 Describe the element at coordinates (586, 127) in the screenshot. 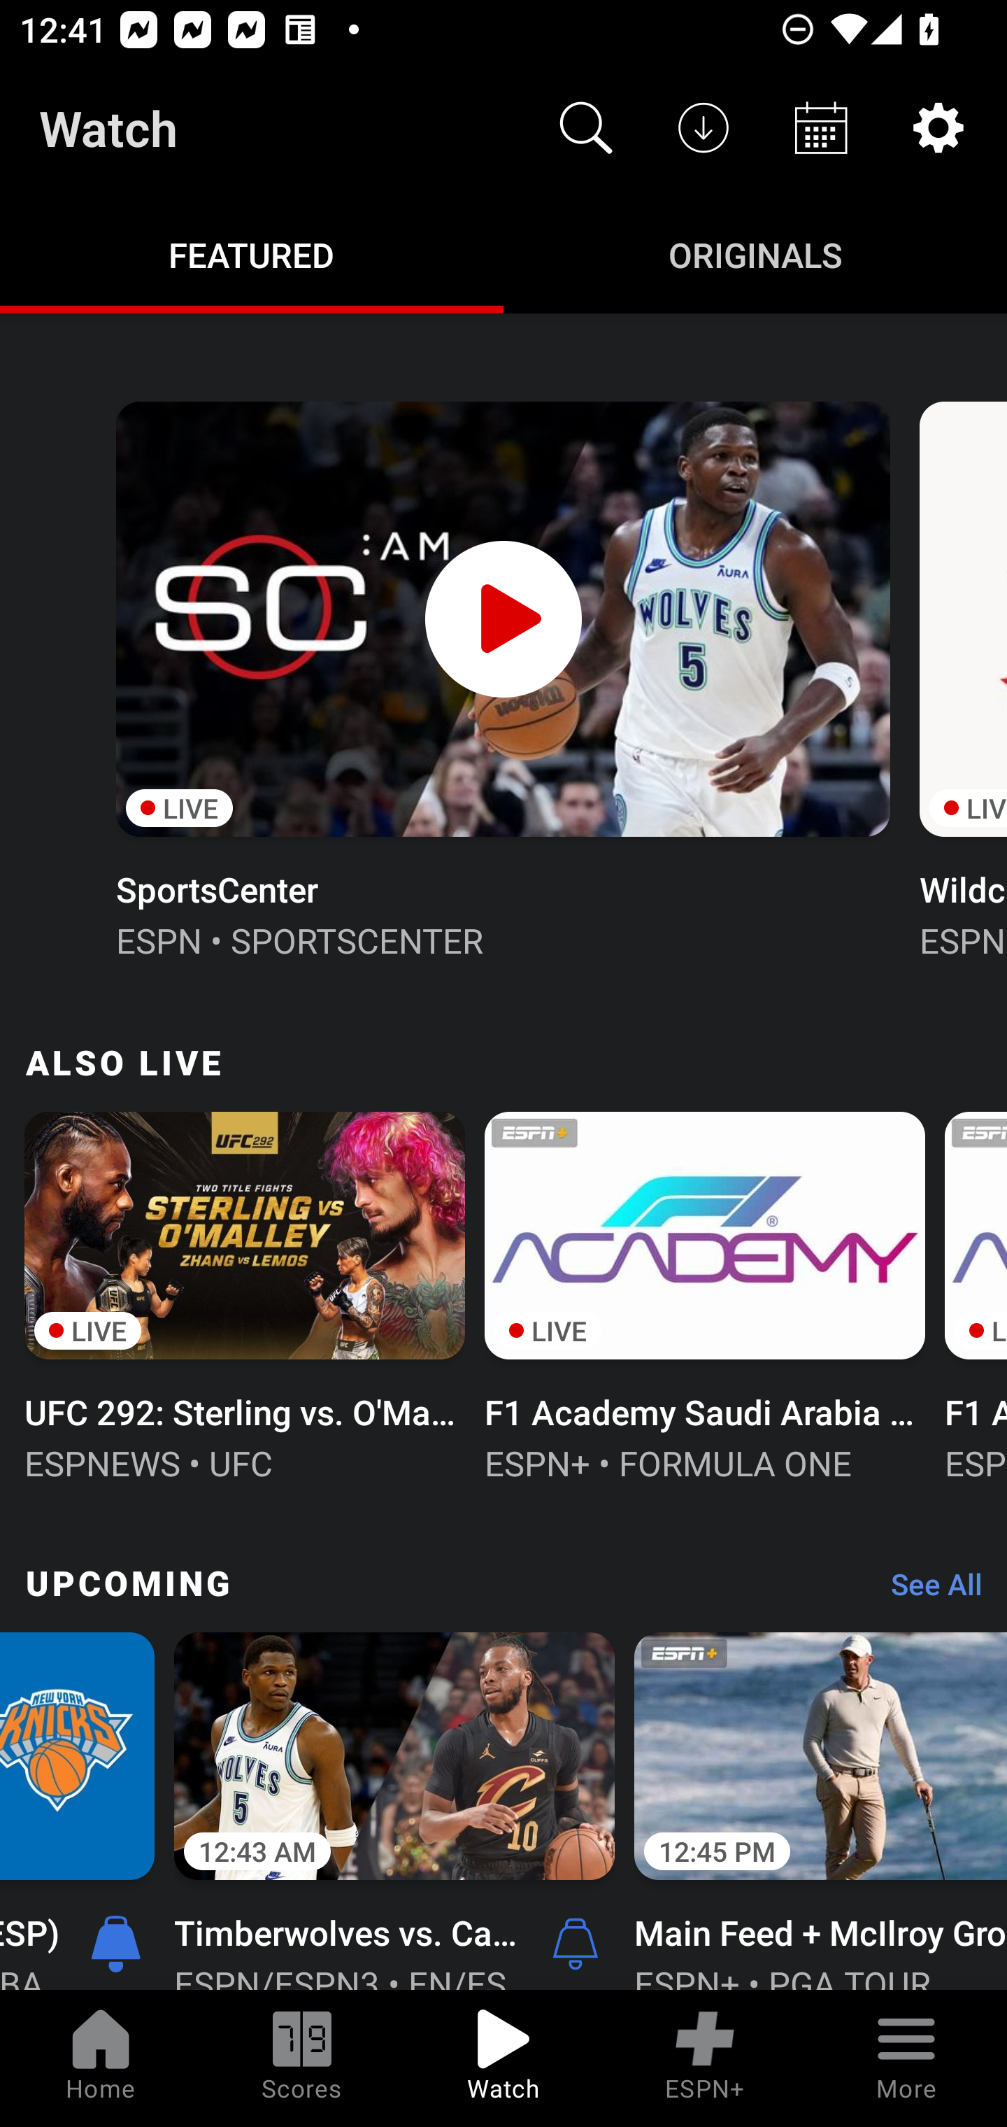

I see `Search` at that location.